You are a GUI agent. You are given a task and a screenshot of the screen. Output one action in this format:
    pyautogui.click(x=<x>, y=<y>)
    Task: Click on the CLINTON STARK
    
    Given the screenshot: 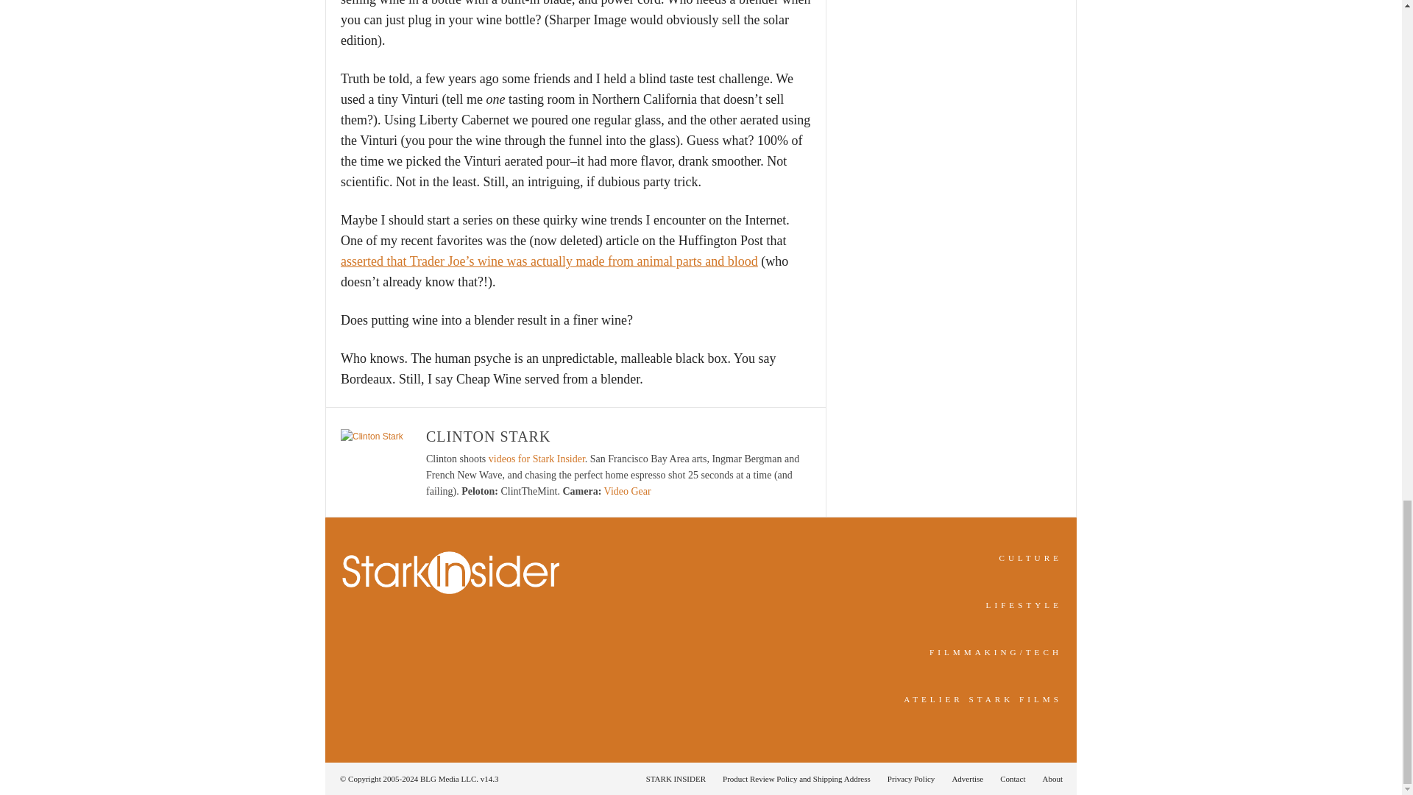 What is the action you would take?
    pyautogui.click(x=489, y=436)
    